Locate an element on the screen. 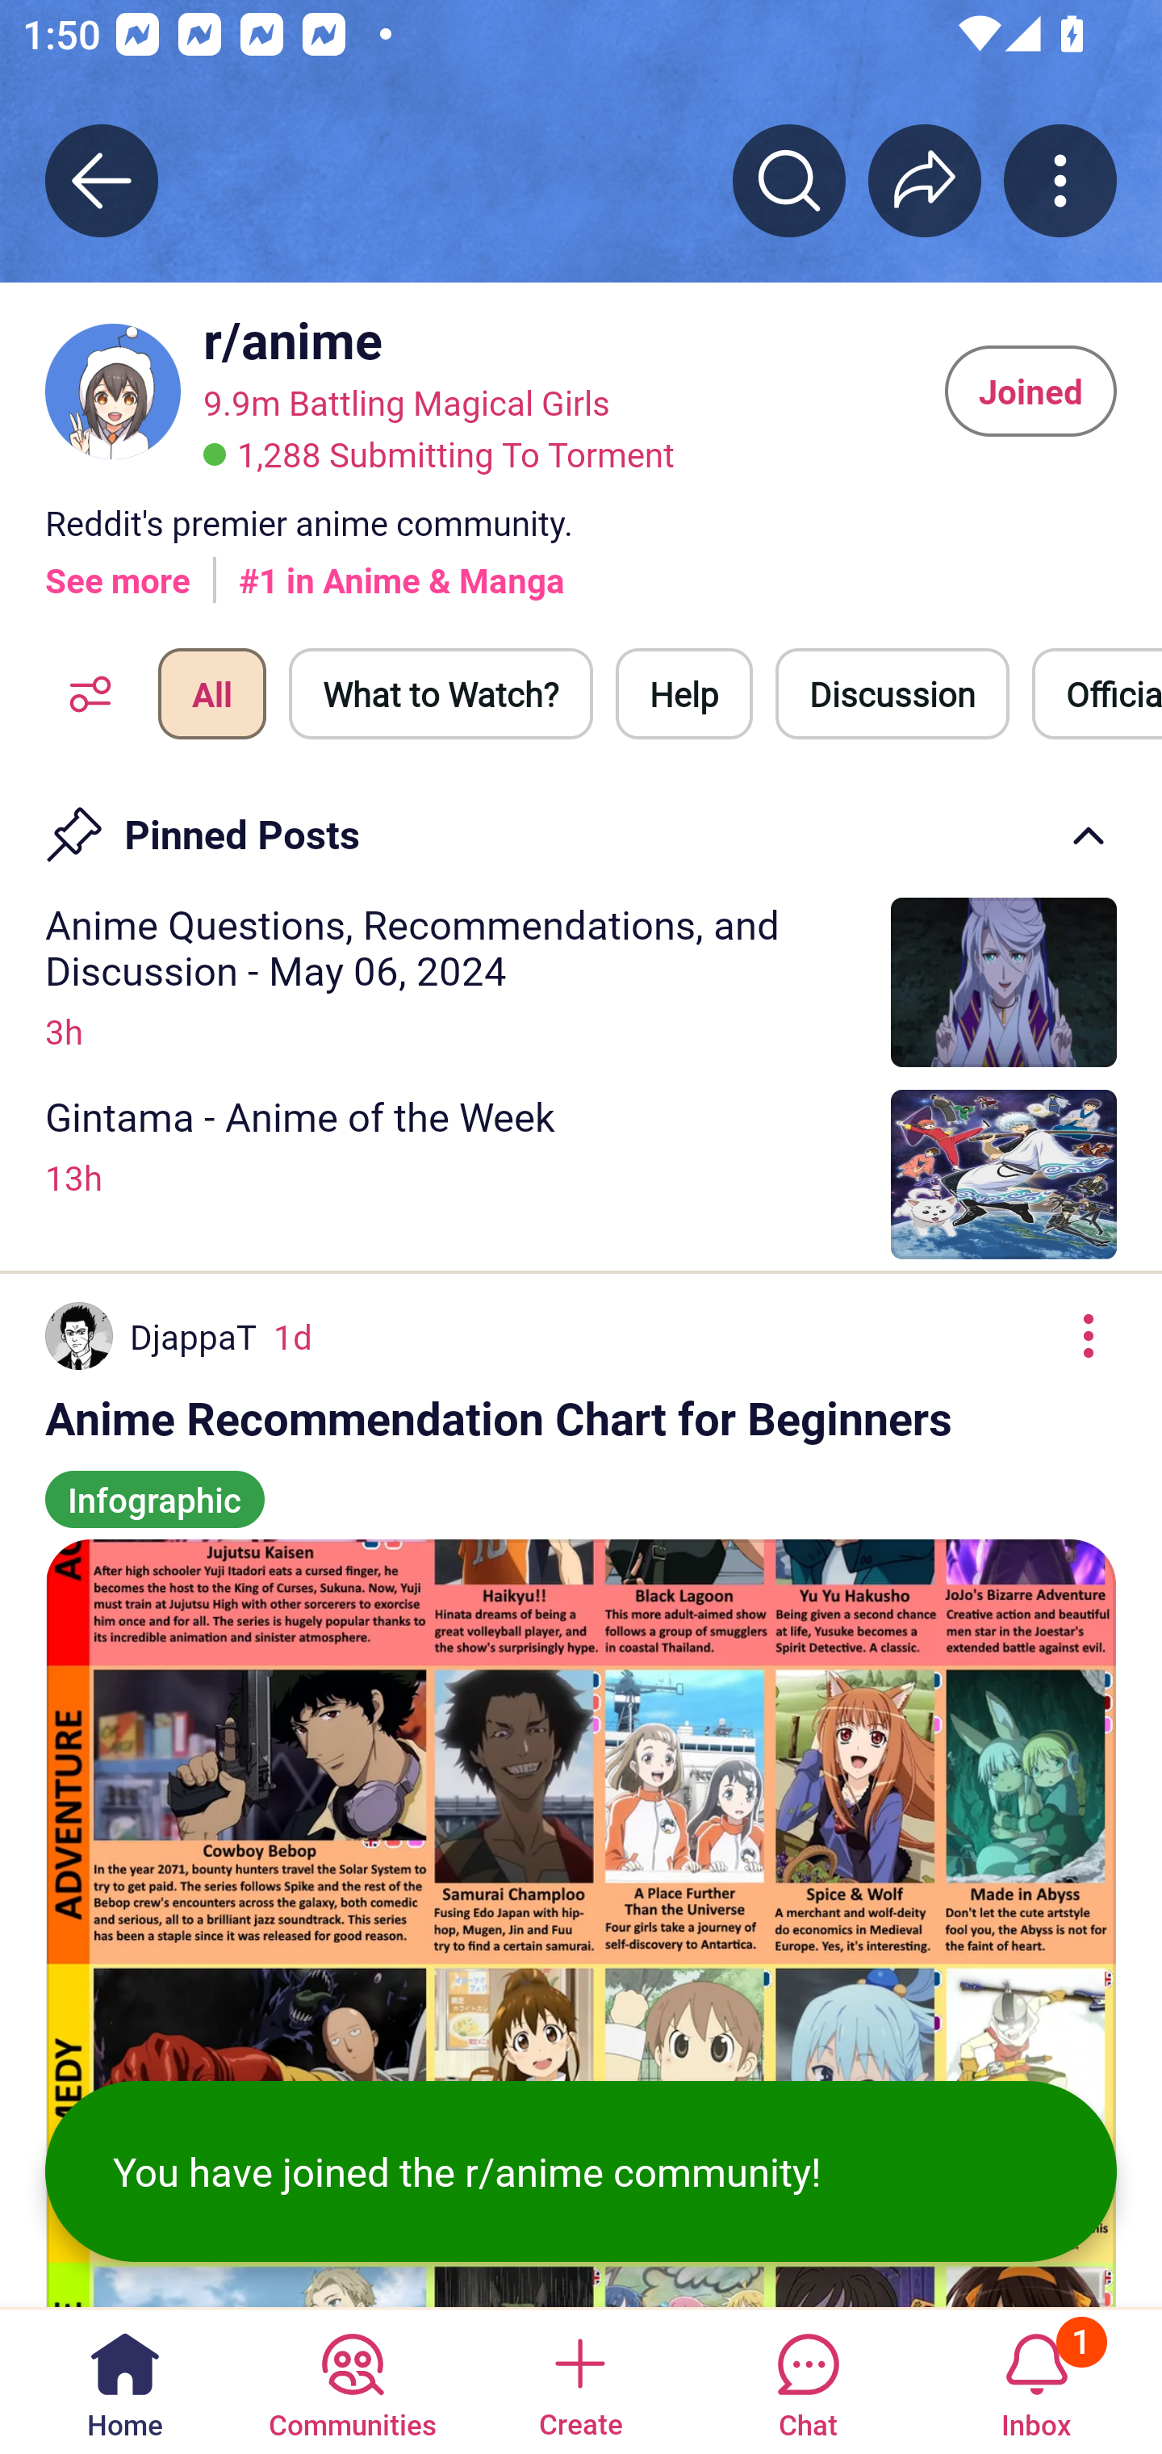 The height and width of the screenshot is (2454, 1162). Chat is located at coordinates (808, 2380).